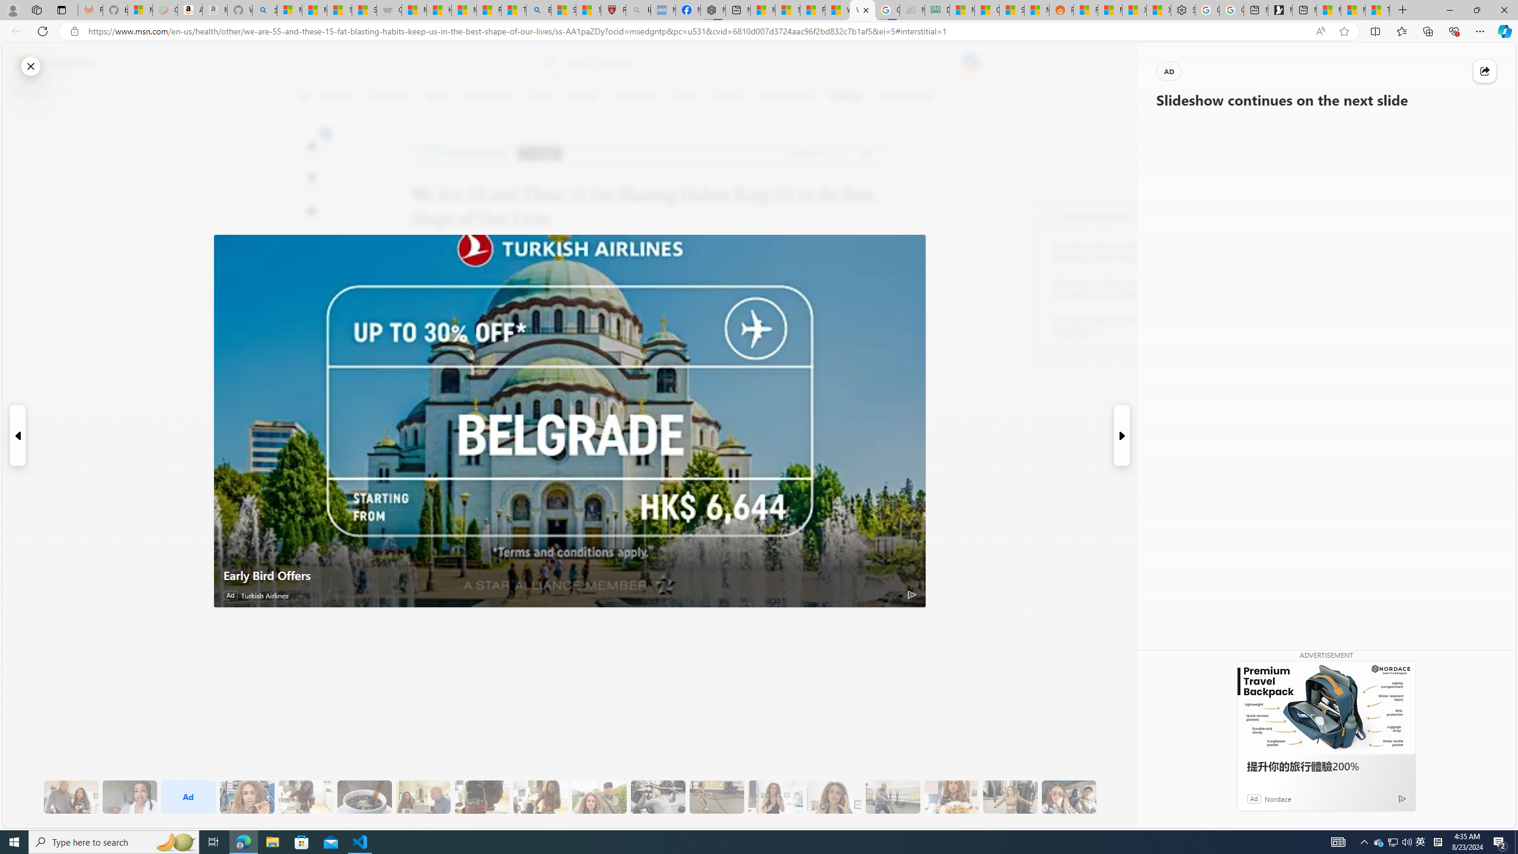 This screenshot has height=854, width=1518. What do you see at coordinates (312, 145) in the screenshot?
I see `6 Like` at bounding box center [312, 145].